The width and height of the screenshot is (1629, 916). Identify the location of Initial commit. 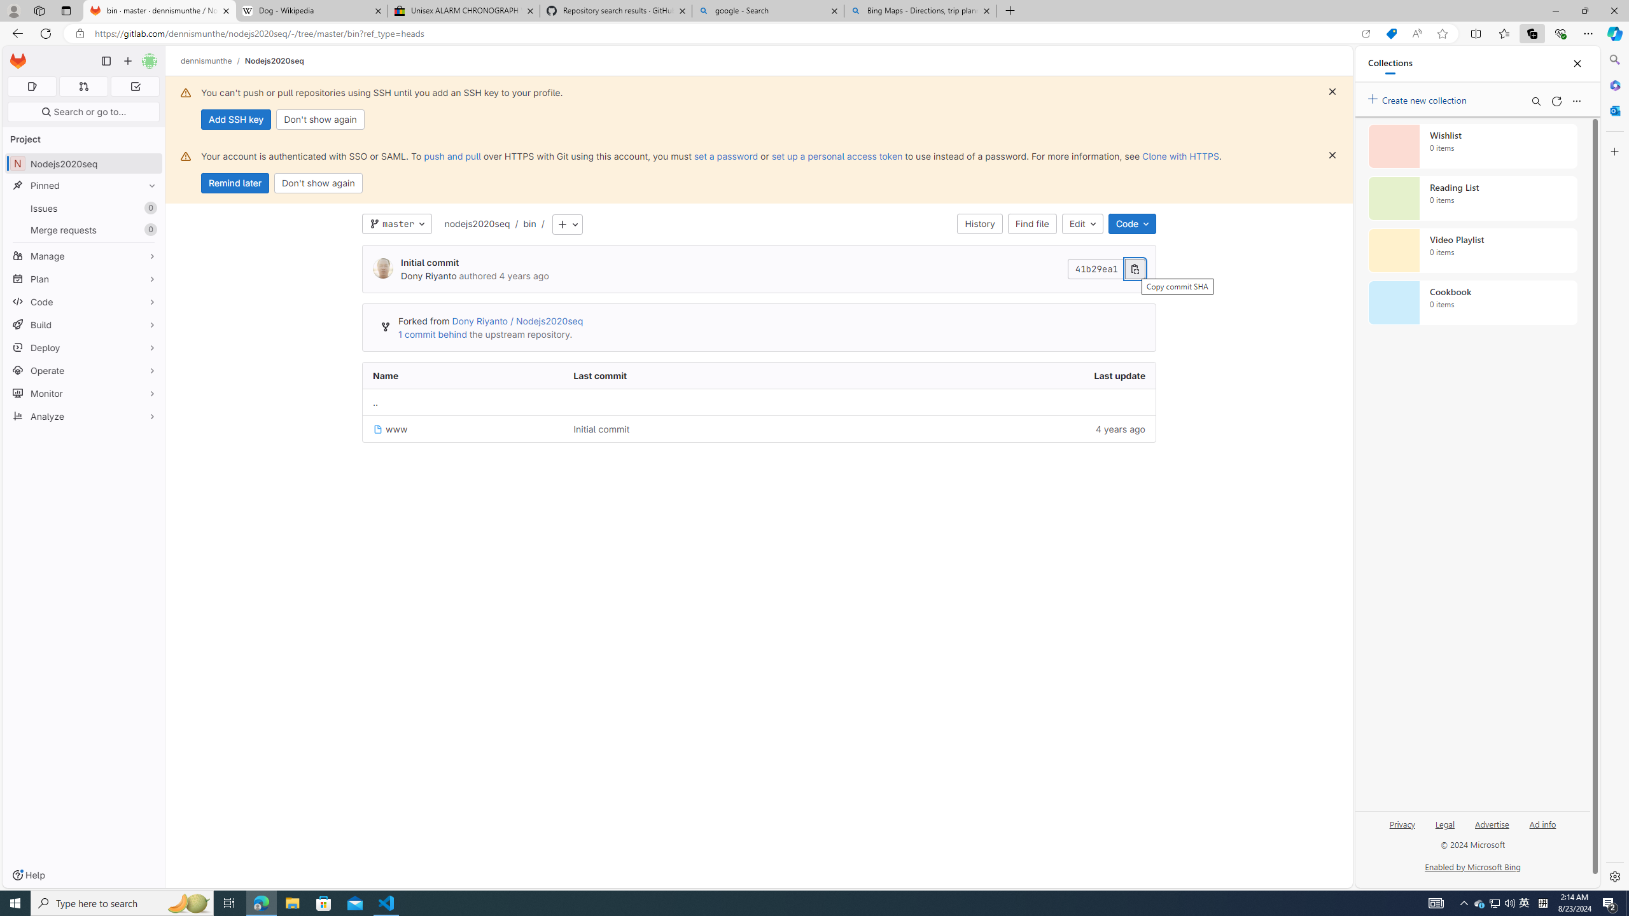
(602, 429).